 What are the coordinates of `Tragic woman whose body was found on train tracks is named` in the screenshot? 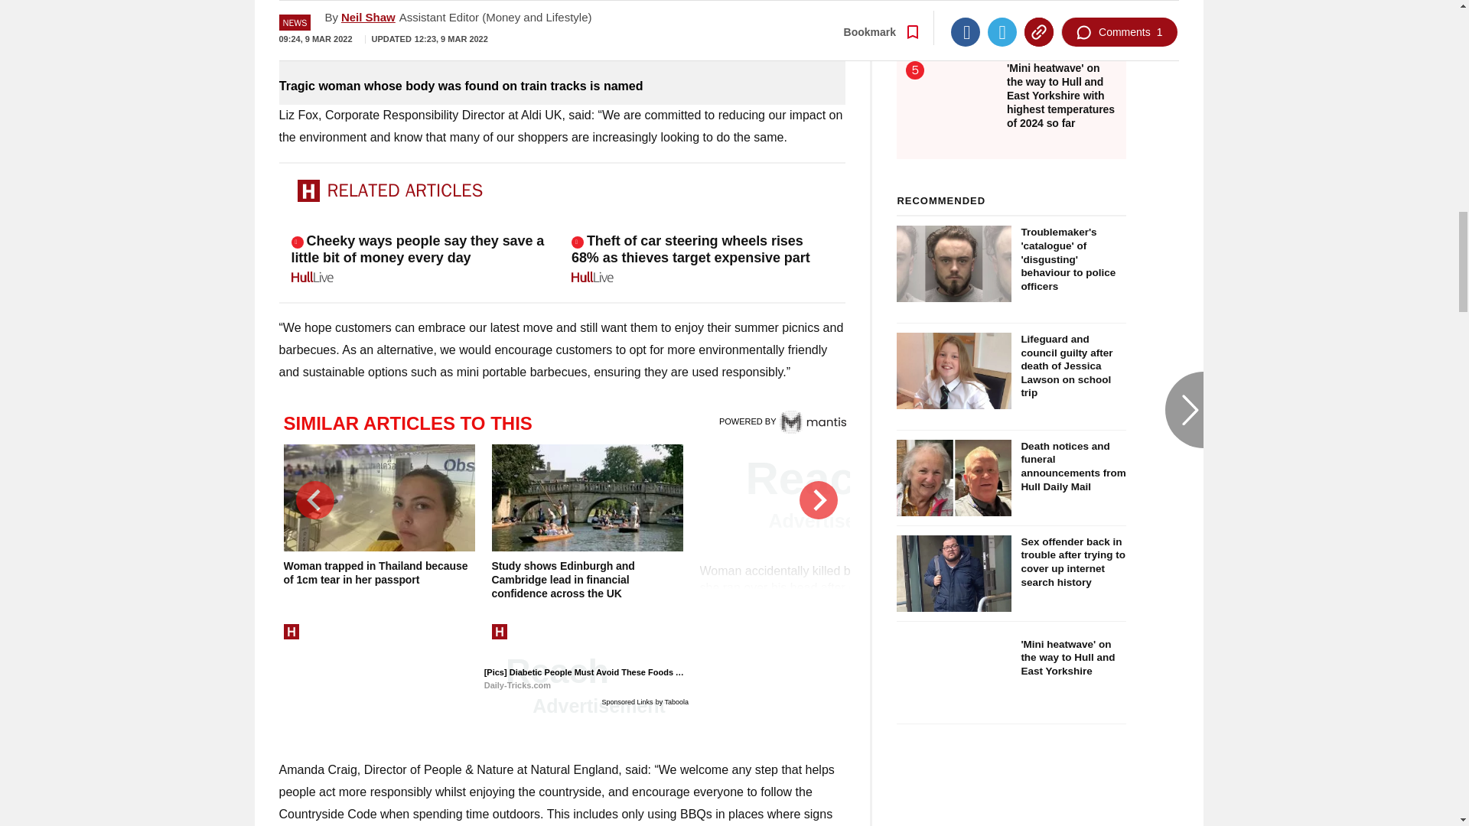 It's located at (562, 37).